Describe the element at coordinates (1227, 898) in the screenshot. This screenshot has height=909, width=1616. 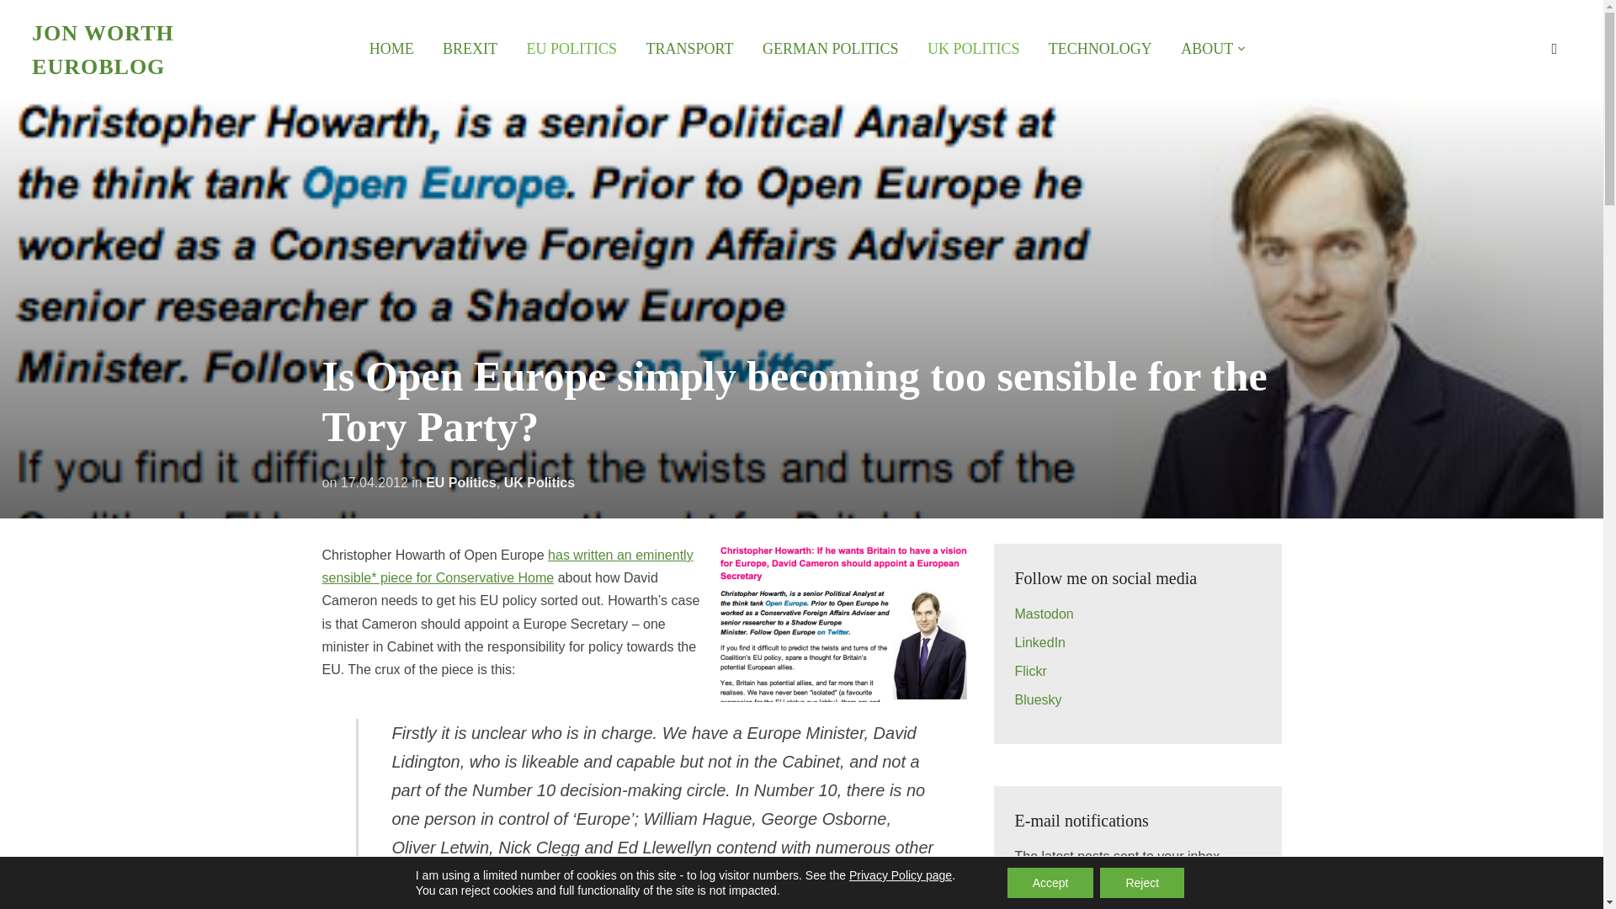
I see `Submit` at that location.